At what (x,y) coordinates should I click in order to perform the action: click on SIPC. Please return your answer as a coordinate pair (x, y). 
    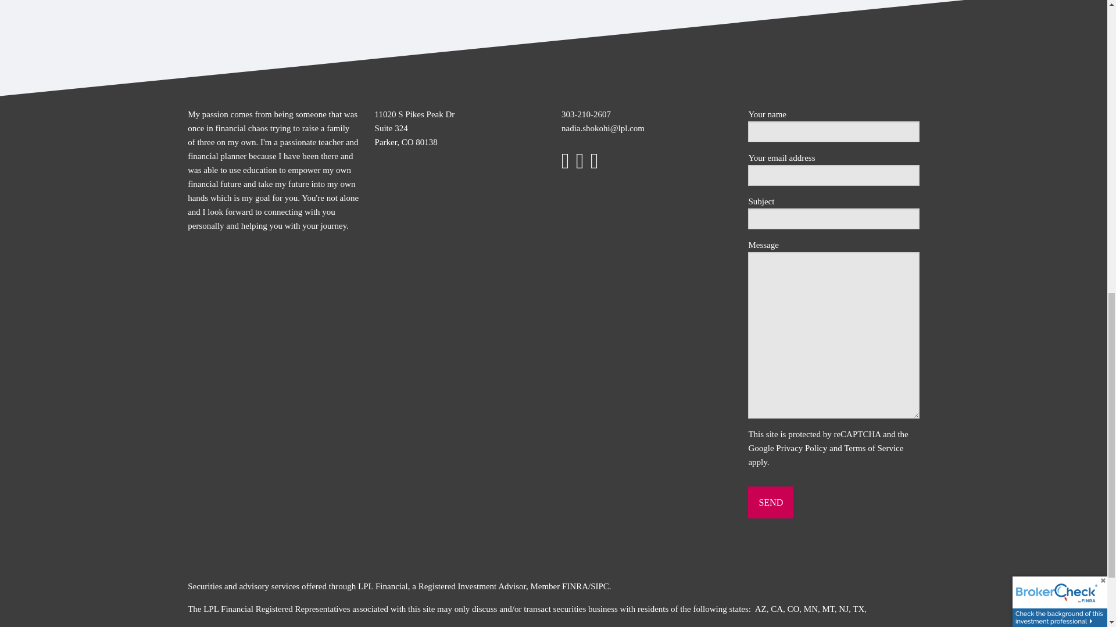
    Looking at the image, I should click on (600, 586).